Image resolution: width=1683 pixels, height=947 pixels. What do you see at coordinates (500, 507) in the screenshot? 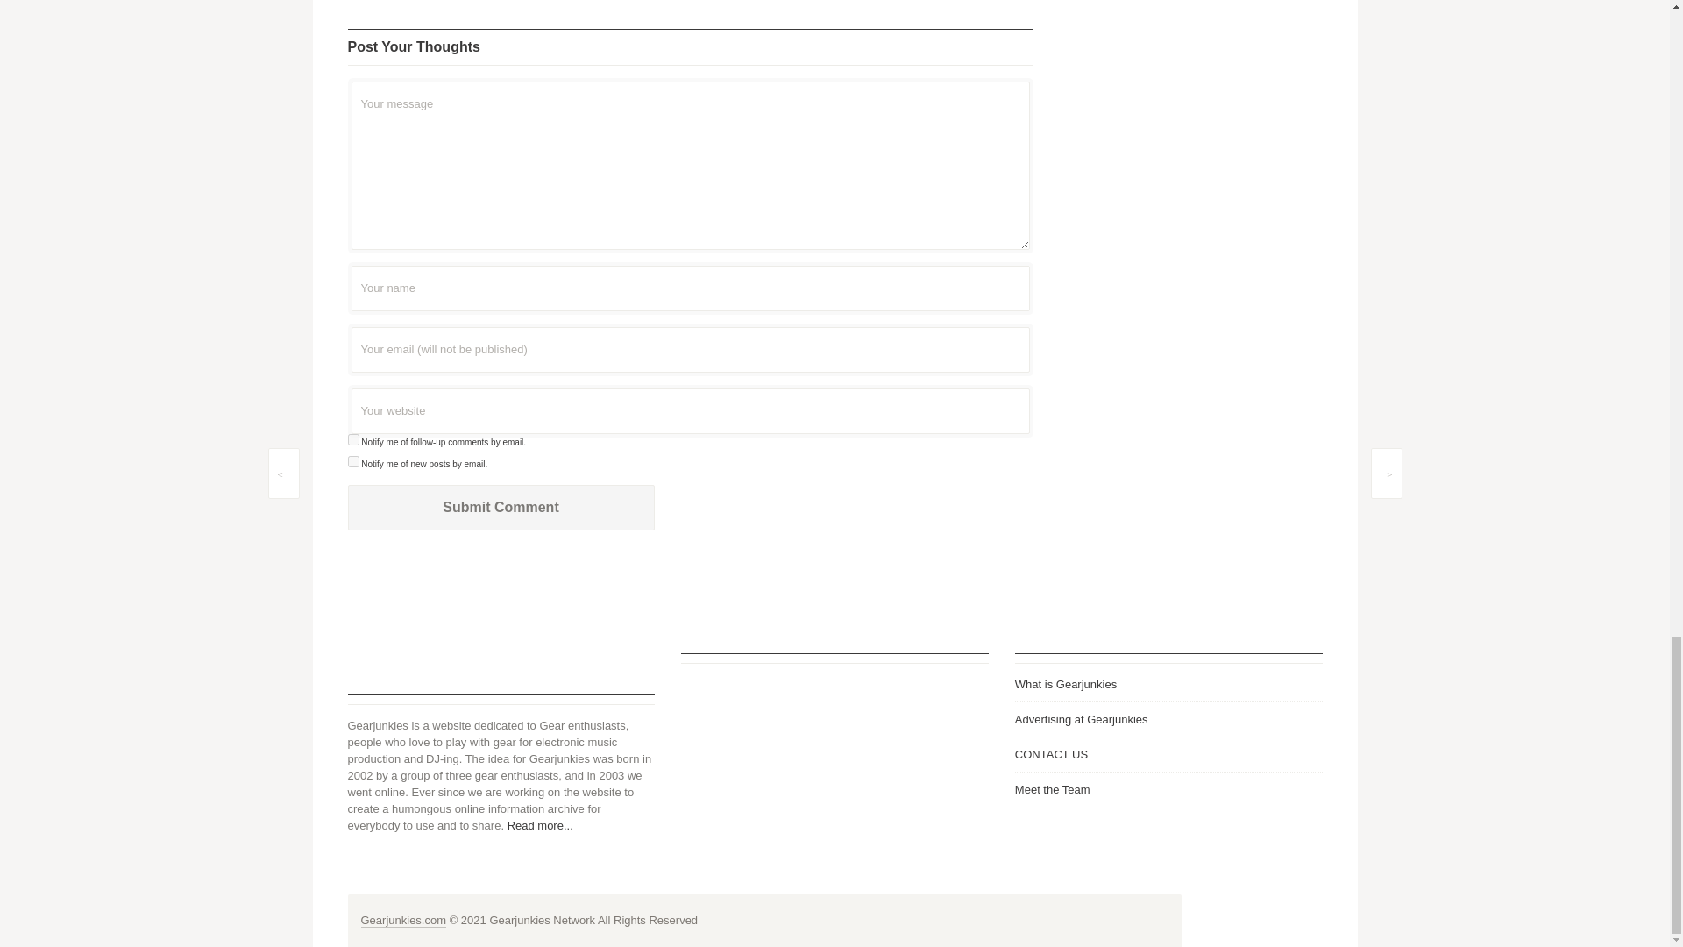
I see `Submit Comment` at bounding box center [500, 507].